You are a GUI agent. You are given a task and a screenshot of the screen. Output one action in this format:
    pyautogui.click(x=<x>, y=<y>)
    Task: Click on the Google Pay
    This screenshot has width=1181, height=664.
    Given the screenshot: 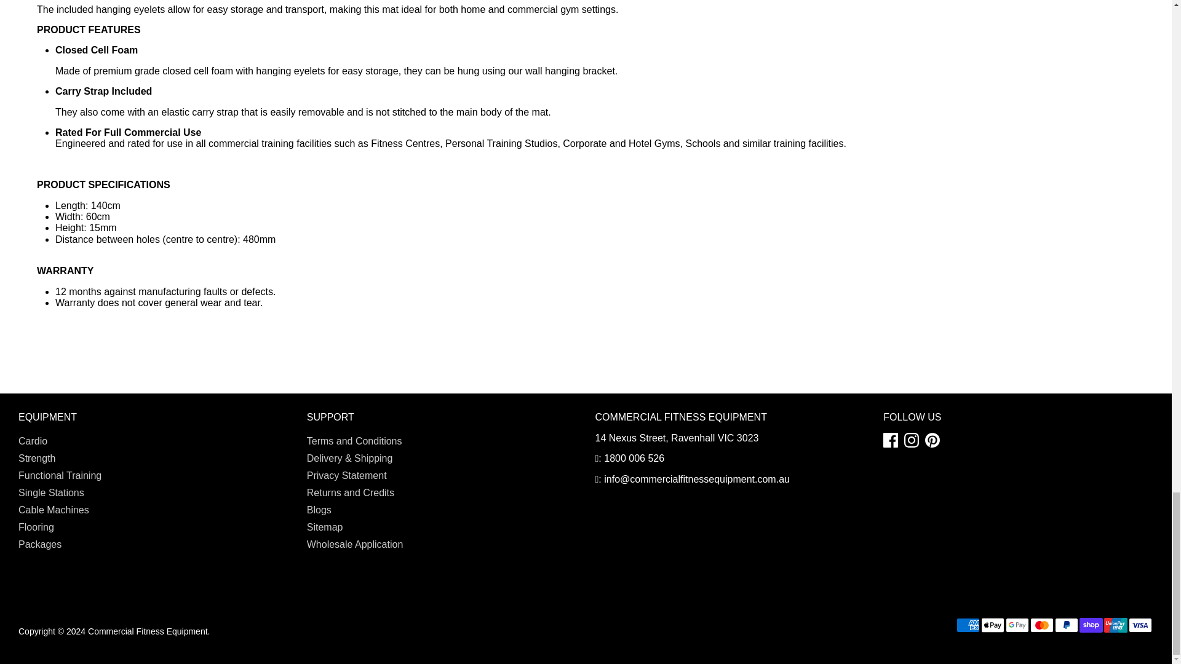 What is the action you would take?
    pyautogui.click(x=1017, y=625)
    